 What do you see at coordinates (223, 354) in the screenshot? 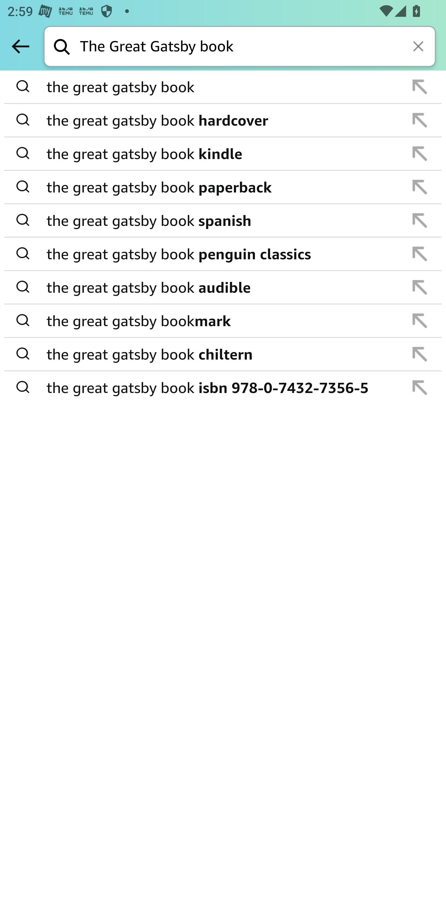
I see `append suggestion the great gatsby book chiltern` at bounding box center [223, 354].